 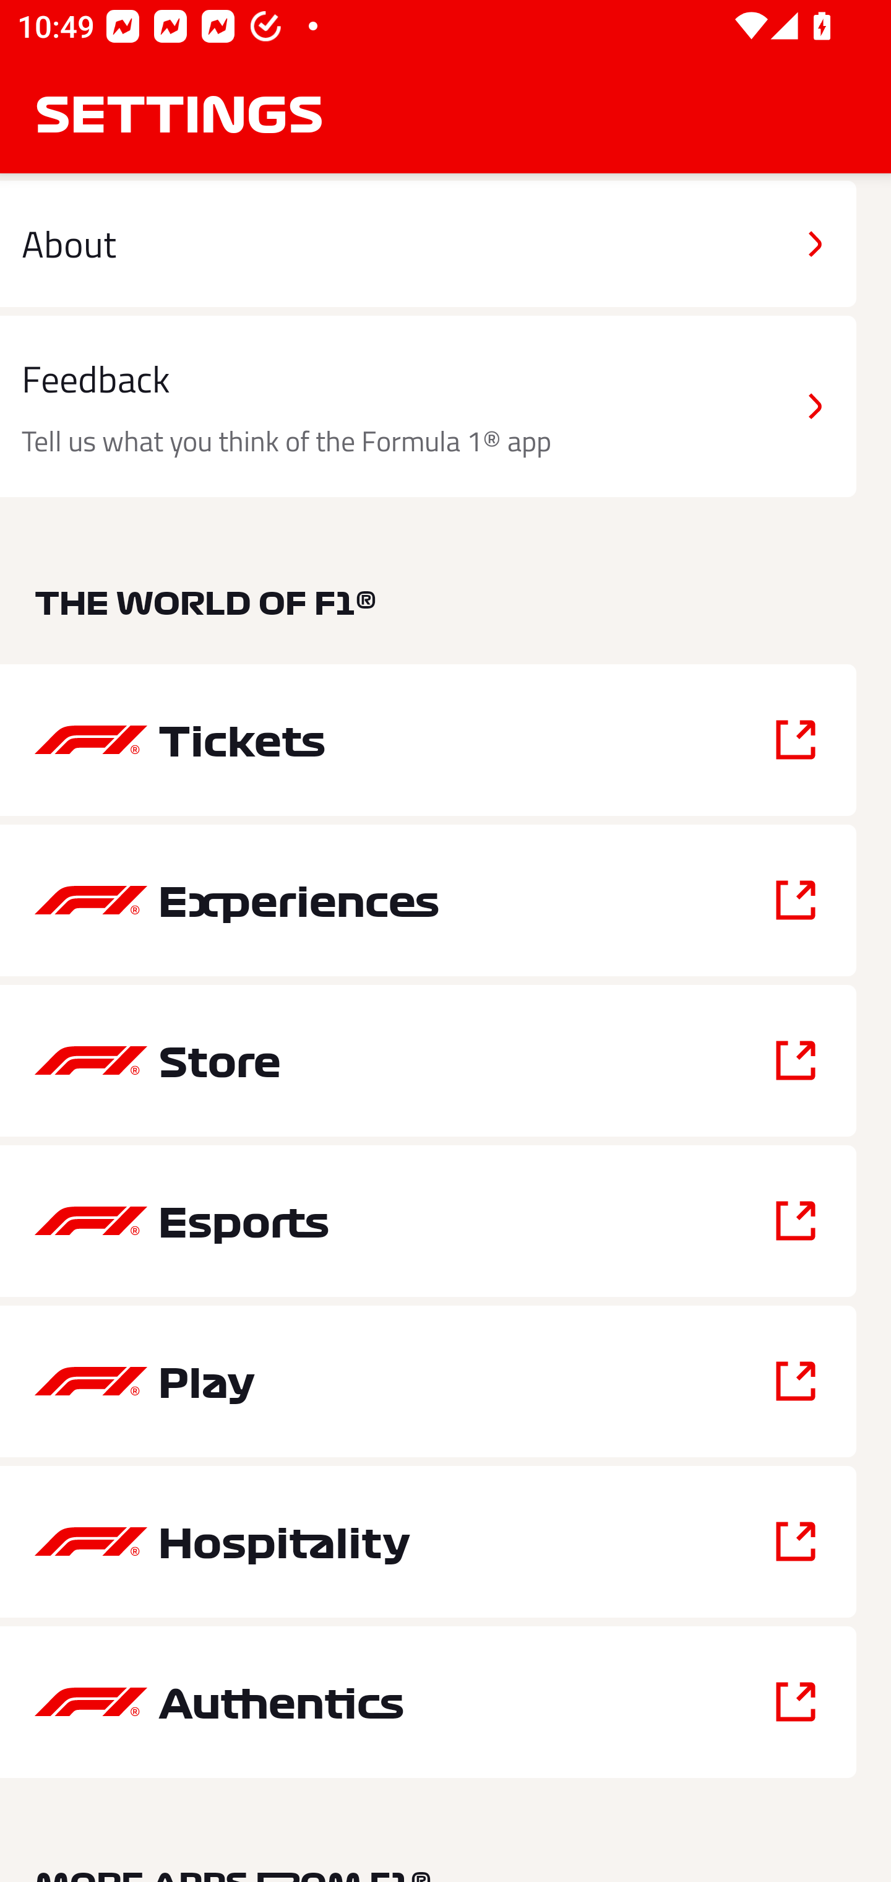 I want to click on Experiences, so click(x=428, y=900).